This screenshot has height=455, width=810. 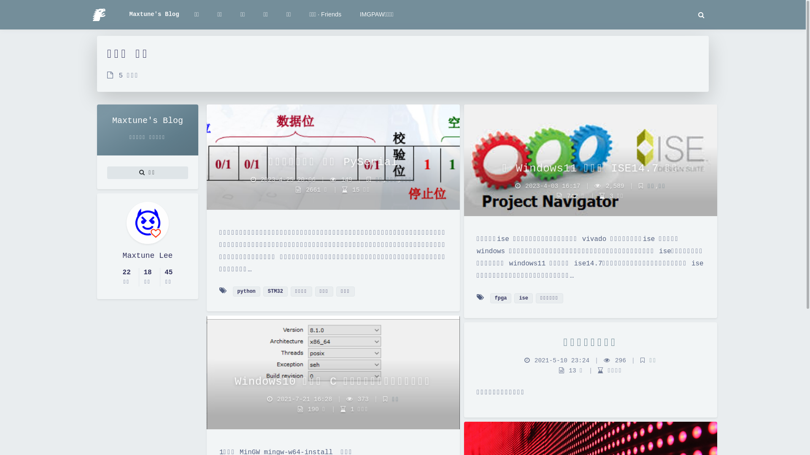 What do you see at coordinates (154, 14) in the screenshot?
I see `Maxtune's Blog` at bounding box center [154, 14].